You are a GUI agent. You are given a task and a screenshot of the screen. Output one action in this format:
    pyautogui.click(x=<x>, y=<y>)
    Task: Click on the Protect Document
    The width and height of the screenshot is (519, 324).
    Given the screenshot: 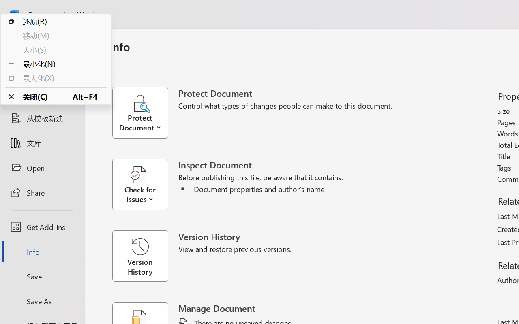 What is the action you would take?
    pyautogui.click(x=145, y=113)
    